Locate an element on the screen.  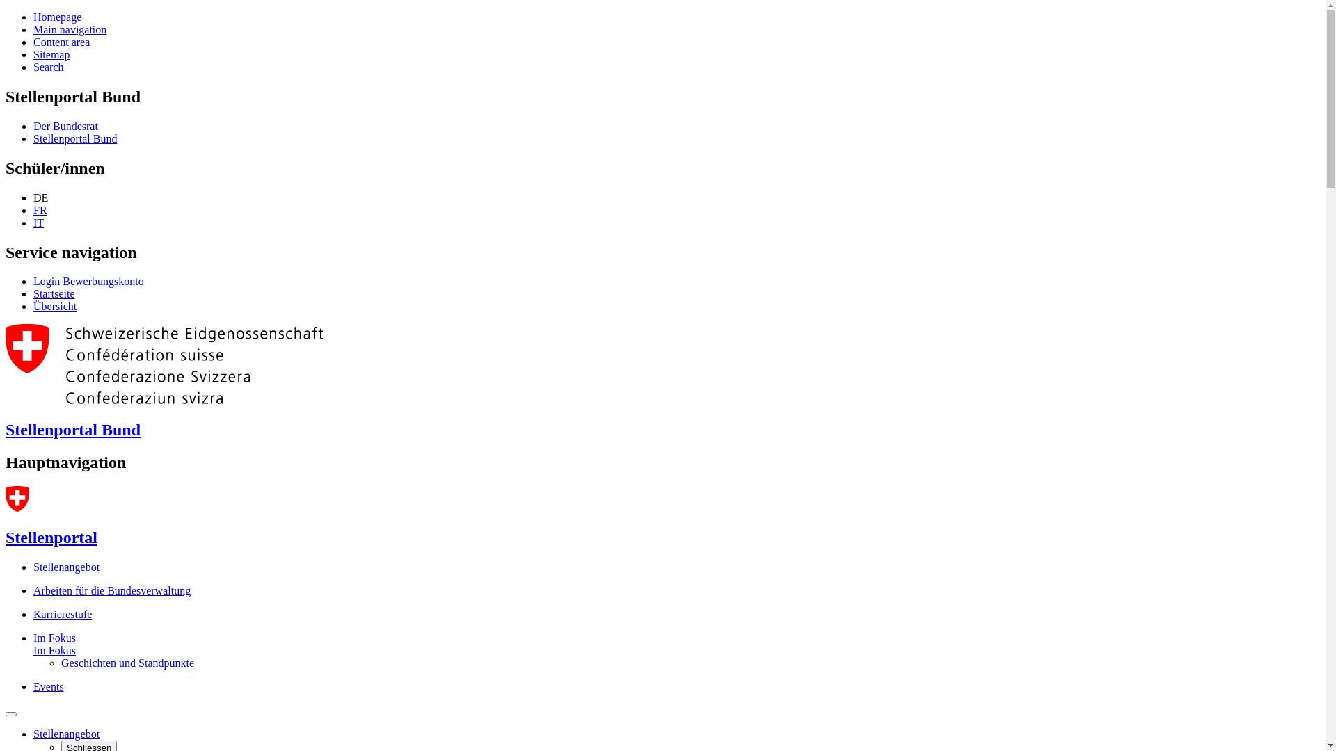
Homepage is located at coordinates (57, 17).